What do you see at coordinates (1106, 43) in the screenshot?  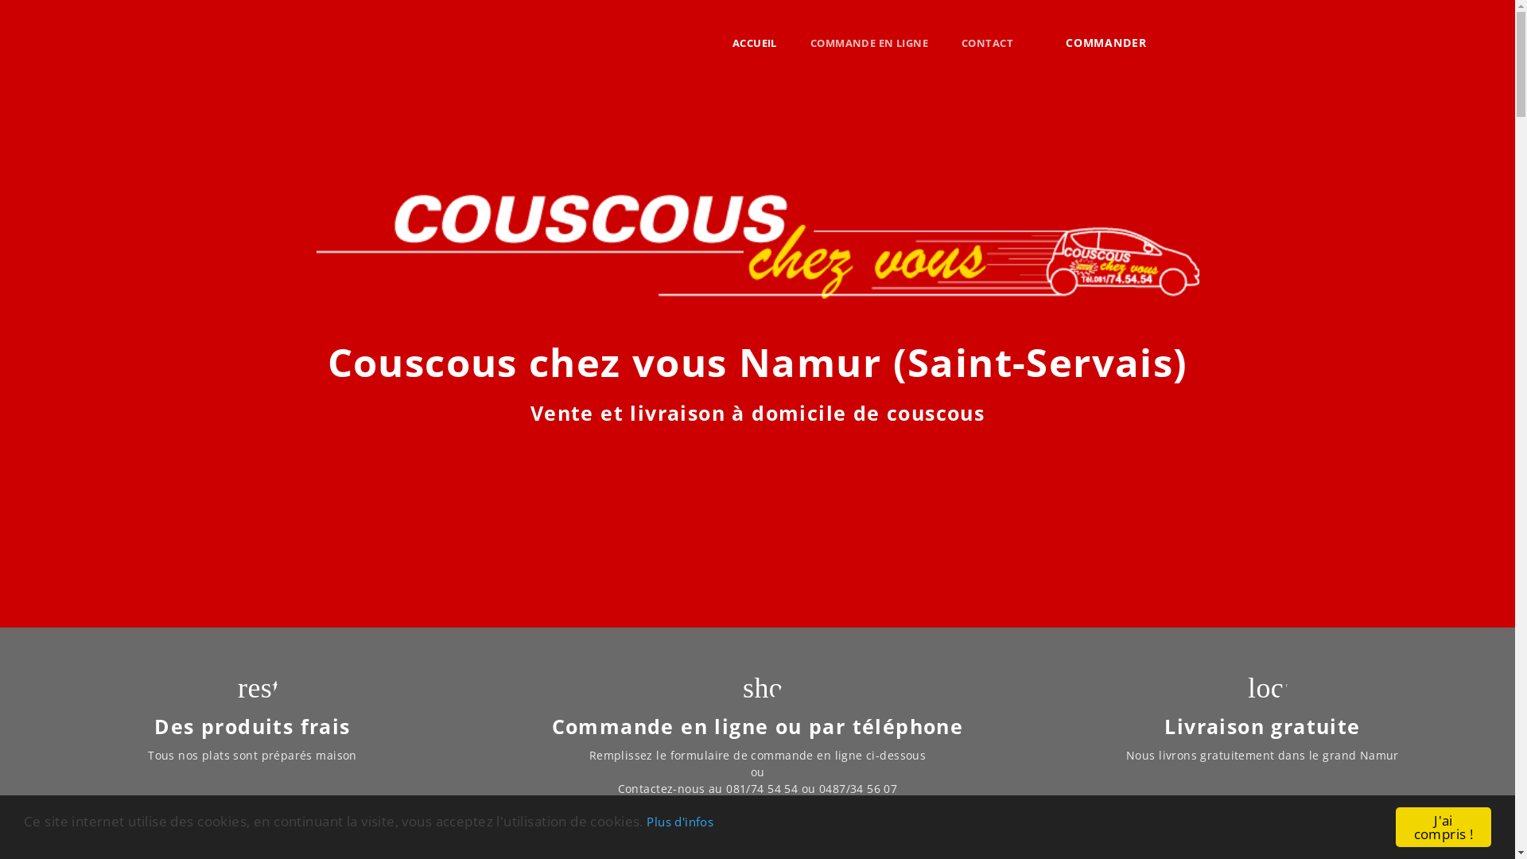 I see `COMMANDER` at bounding box center [1106, 43].